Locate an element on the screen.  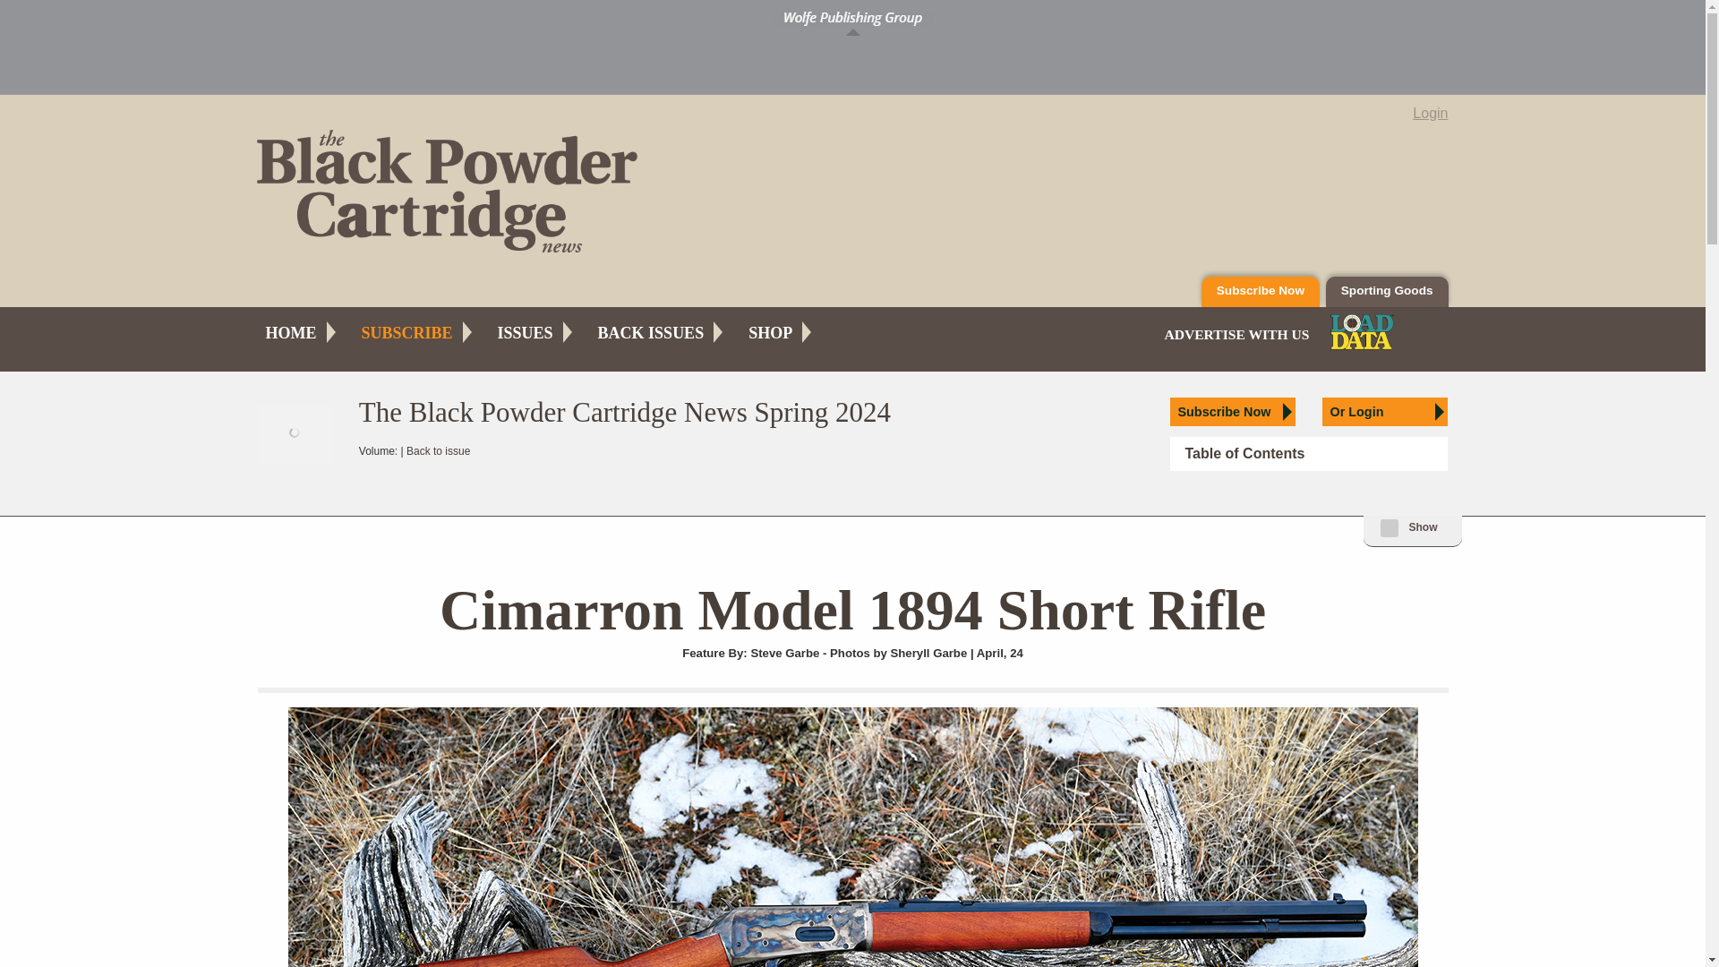
SUBSCRIBE is located at coordinates (406, 333).